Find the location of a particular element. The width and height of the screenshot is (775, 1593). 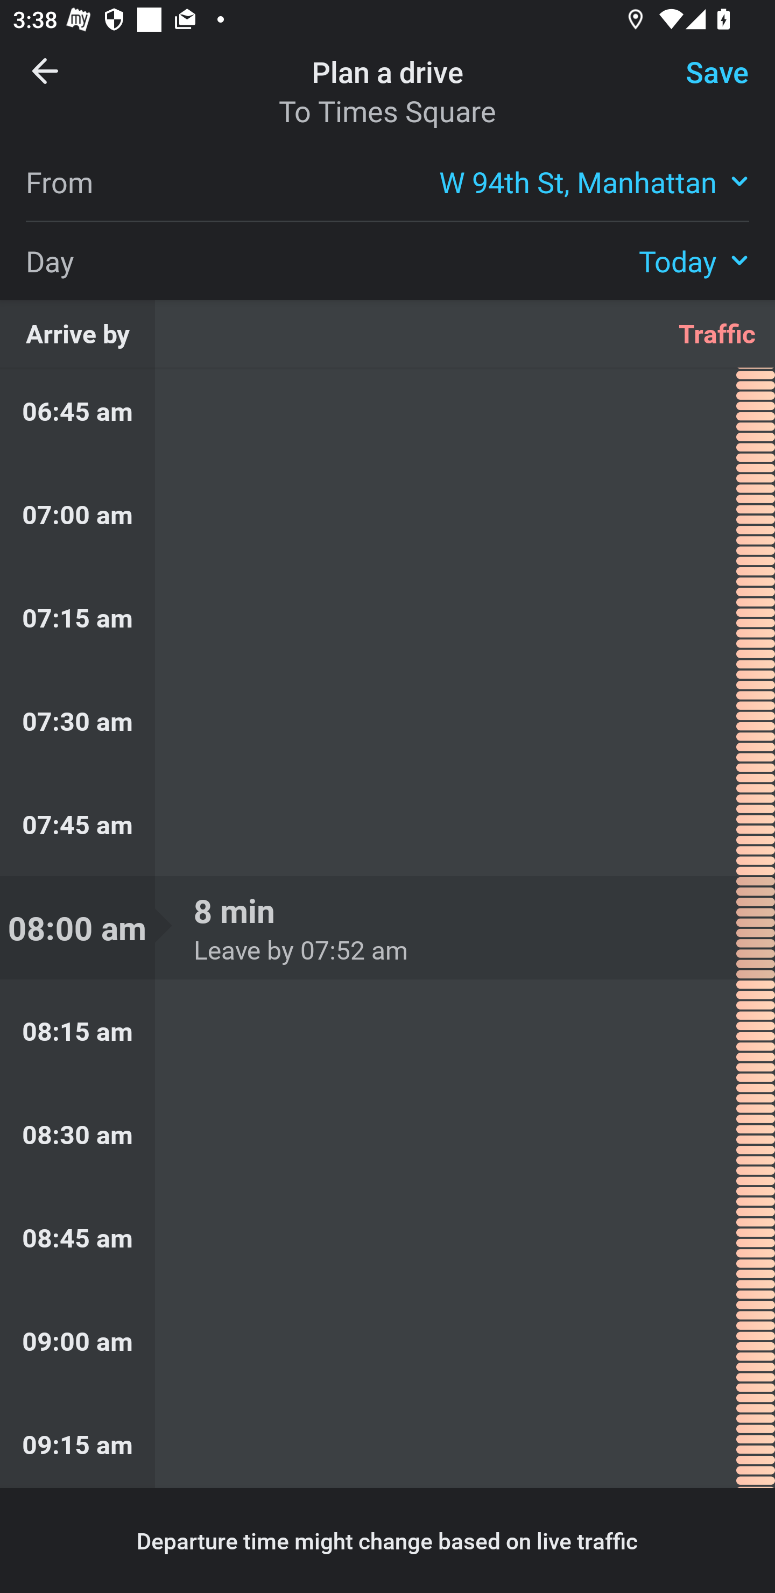

08:30 am is located at coordinates (387, 1134).